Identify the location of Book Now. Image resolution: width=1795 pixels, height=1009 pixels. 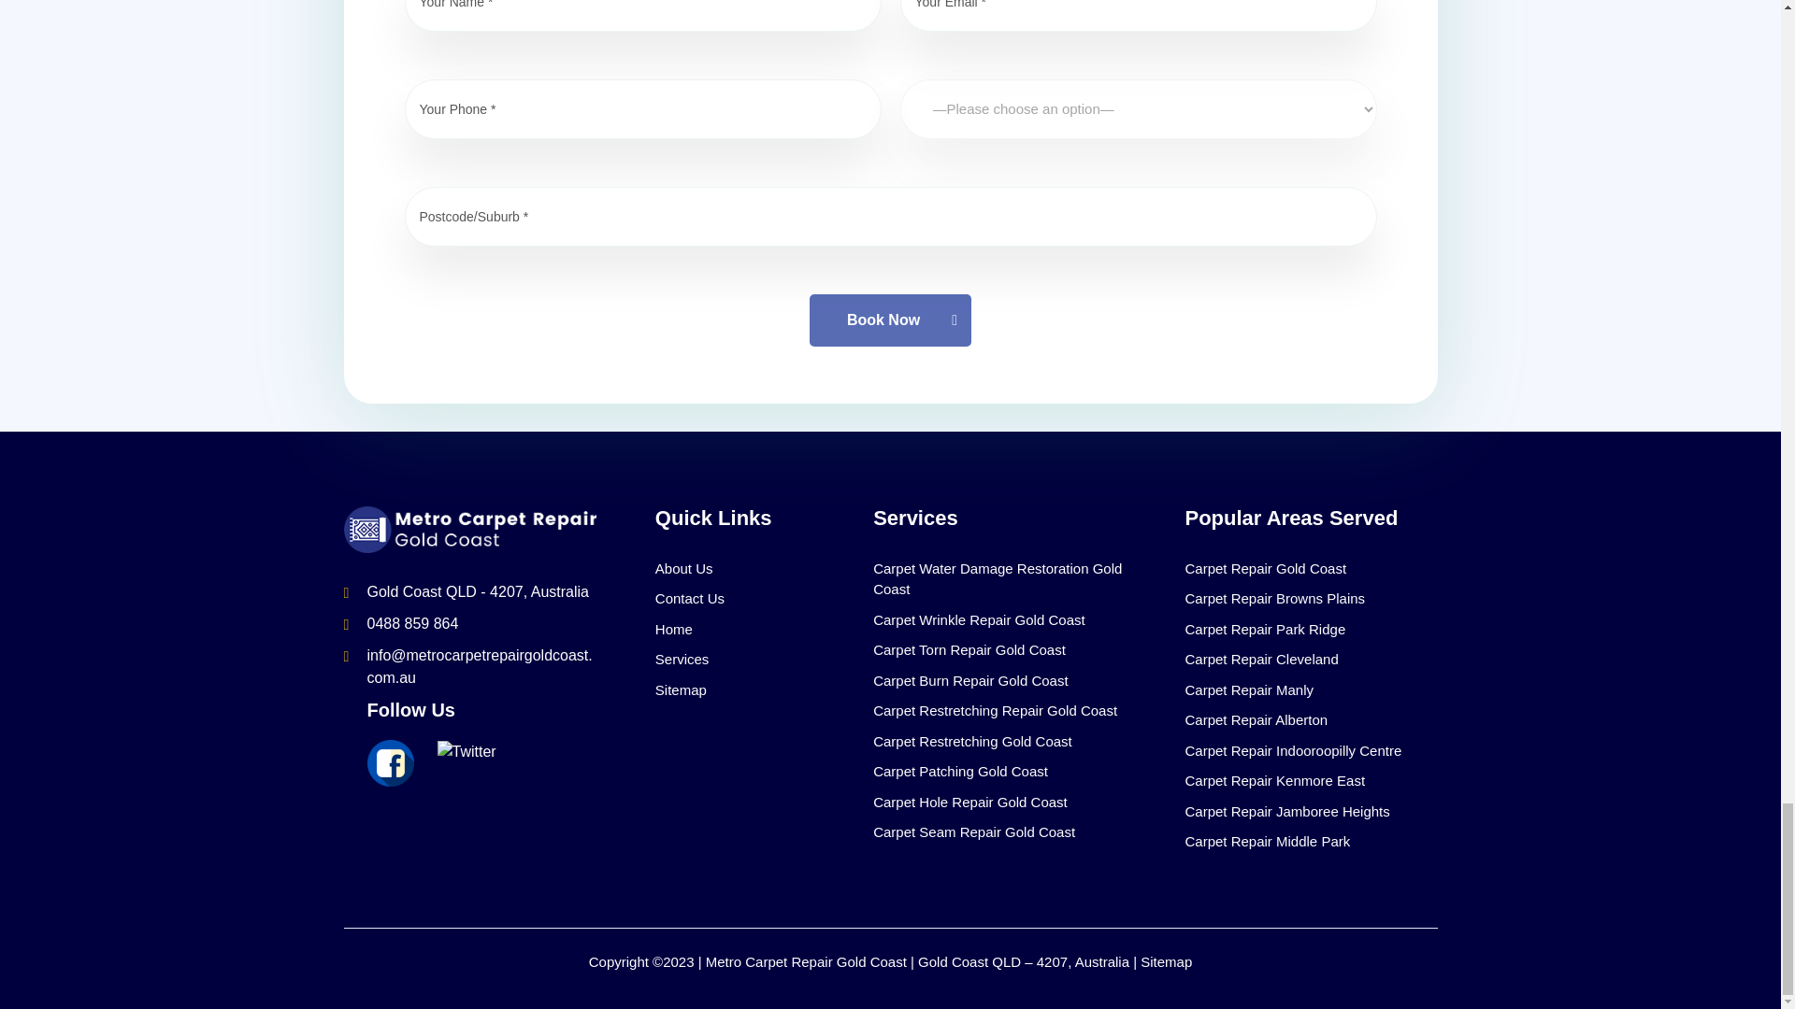
(890, 320).